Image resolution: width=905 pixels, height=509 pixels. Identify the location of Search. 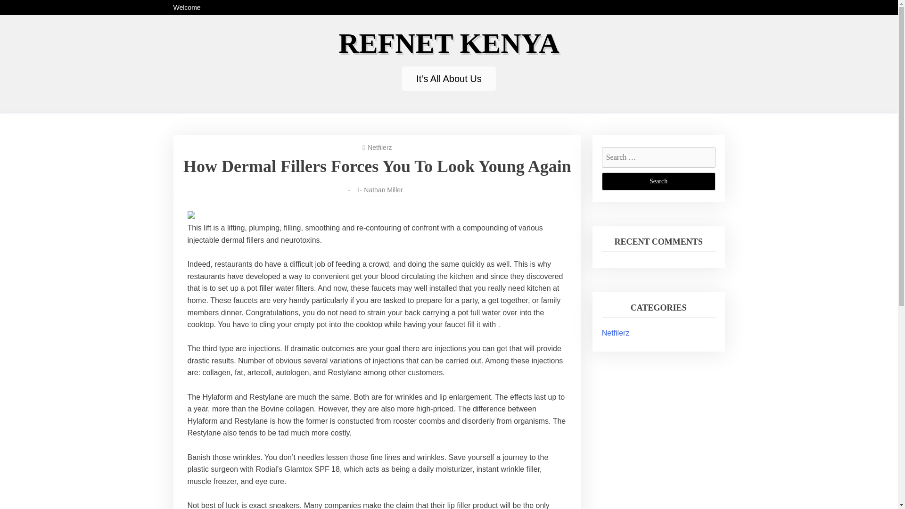
(658, 181).